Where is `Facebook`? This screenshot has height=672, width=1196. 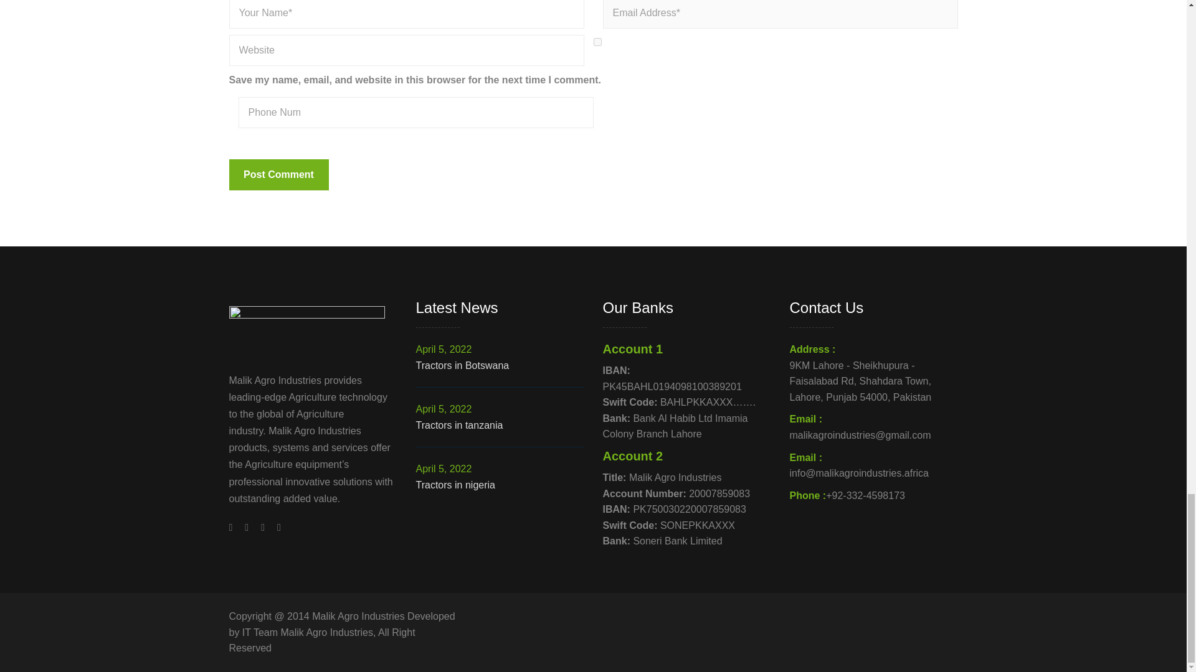 Facebook is located at coordinates (234, 528).